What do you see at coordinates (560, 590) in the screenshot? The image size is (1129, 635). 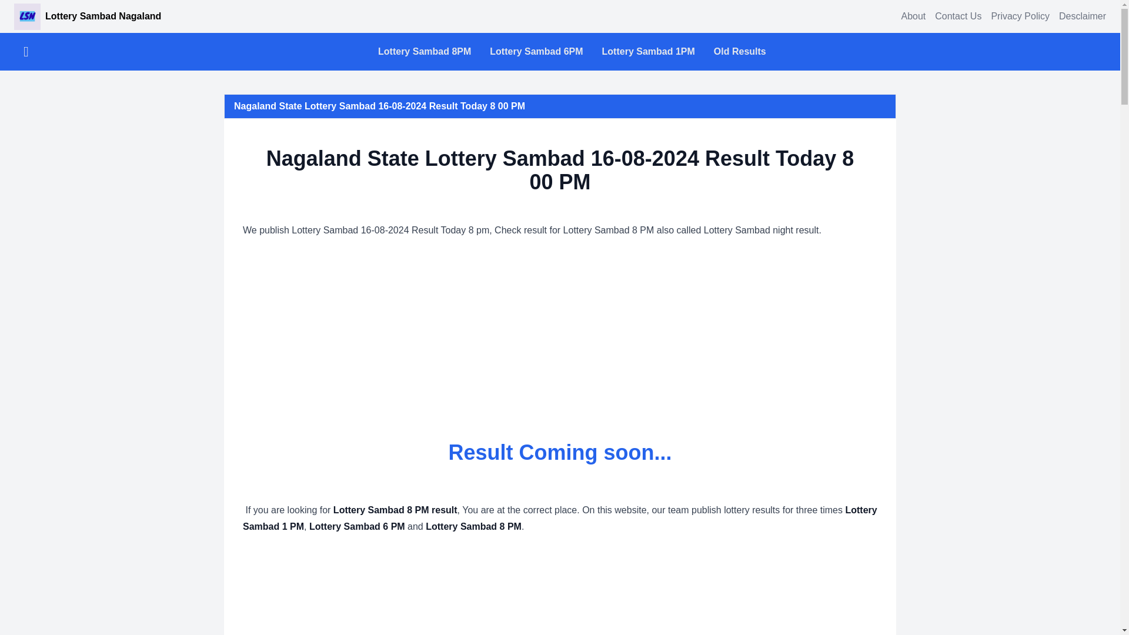 I see `Advertisement` at bounding box center [560, 590].